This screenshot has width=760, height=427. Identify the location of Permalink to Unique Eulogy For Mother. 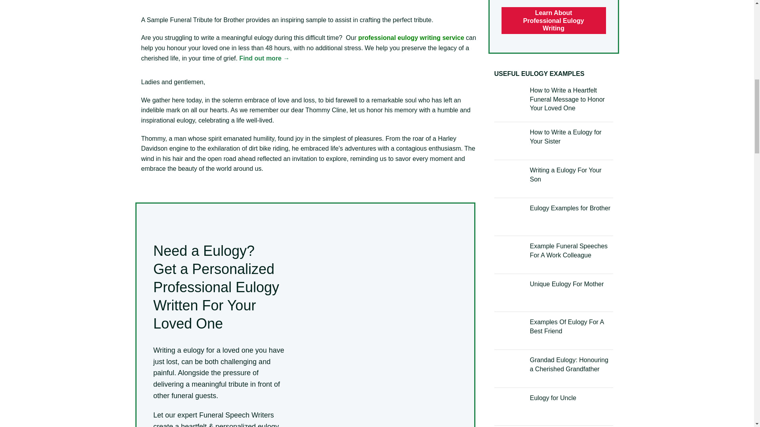
(566, 284).